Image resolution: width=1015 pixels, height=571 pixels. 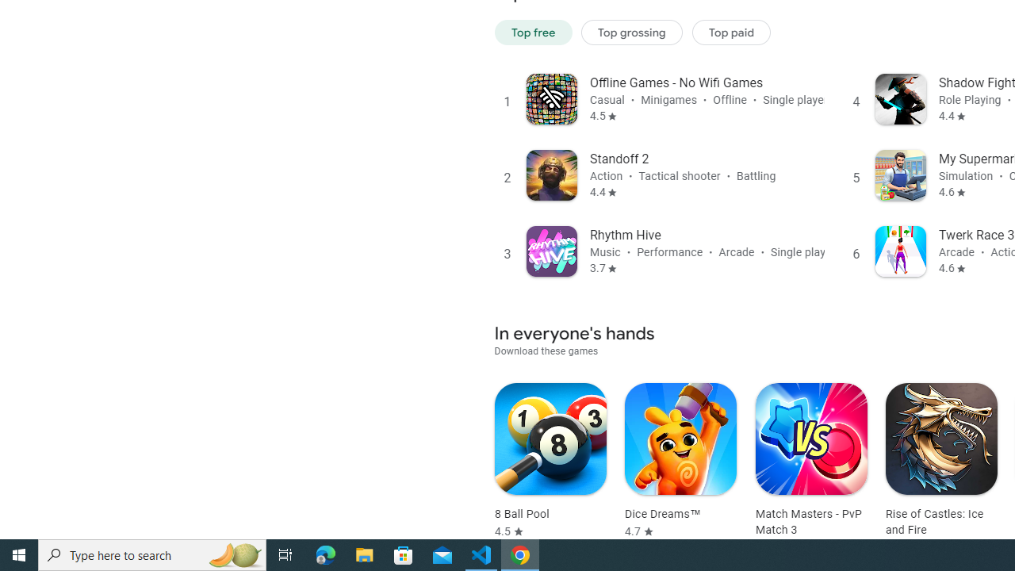 What do you see at coordinates (550, 461) in the screenshot?
I see `8 Ball Pool Rated 4.5 stars out of five stars` at bounding box center [550, 461].